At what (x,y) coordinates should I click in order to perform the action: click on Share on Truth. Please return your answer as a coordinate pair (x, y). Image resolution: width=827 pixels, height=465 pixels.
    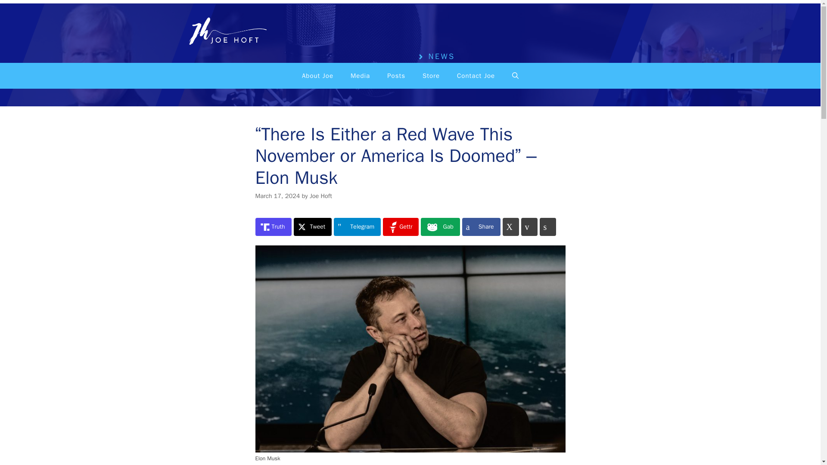
    Looking at the image, I should click on (273, 226).